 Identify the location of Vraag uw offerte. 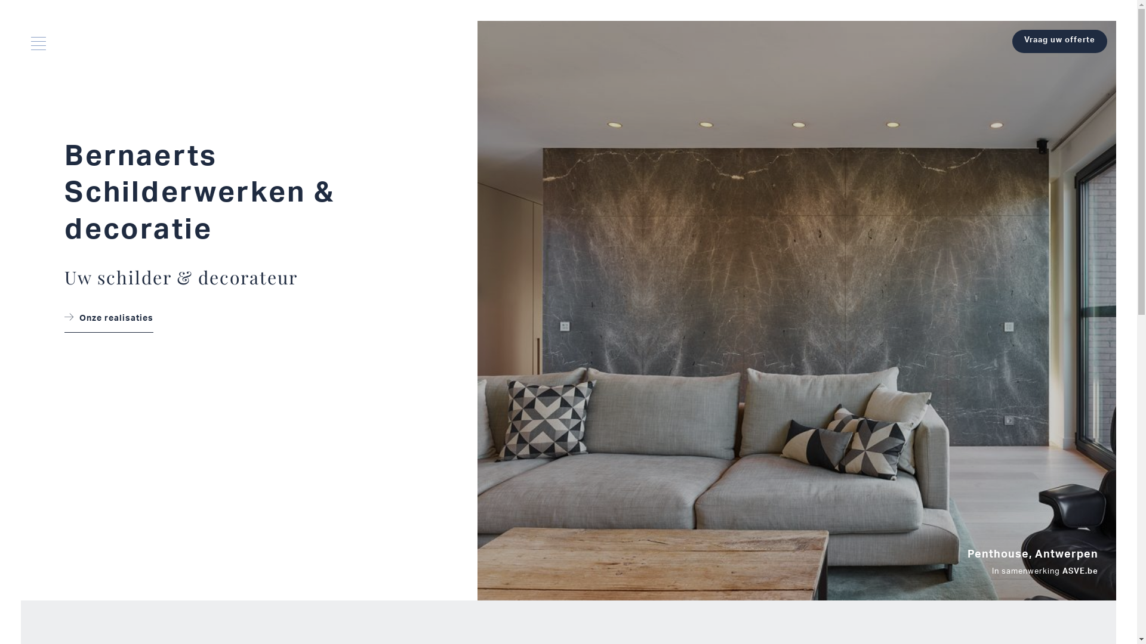
(1060, 42).